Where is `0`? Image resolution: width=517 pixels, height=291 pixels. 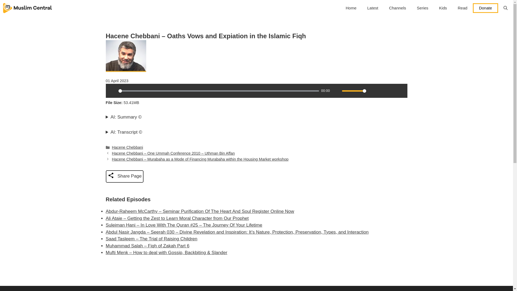
0 is located at coordinates (219, 91).